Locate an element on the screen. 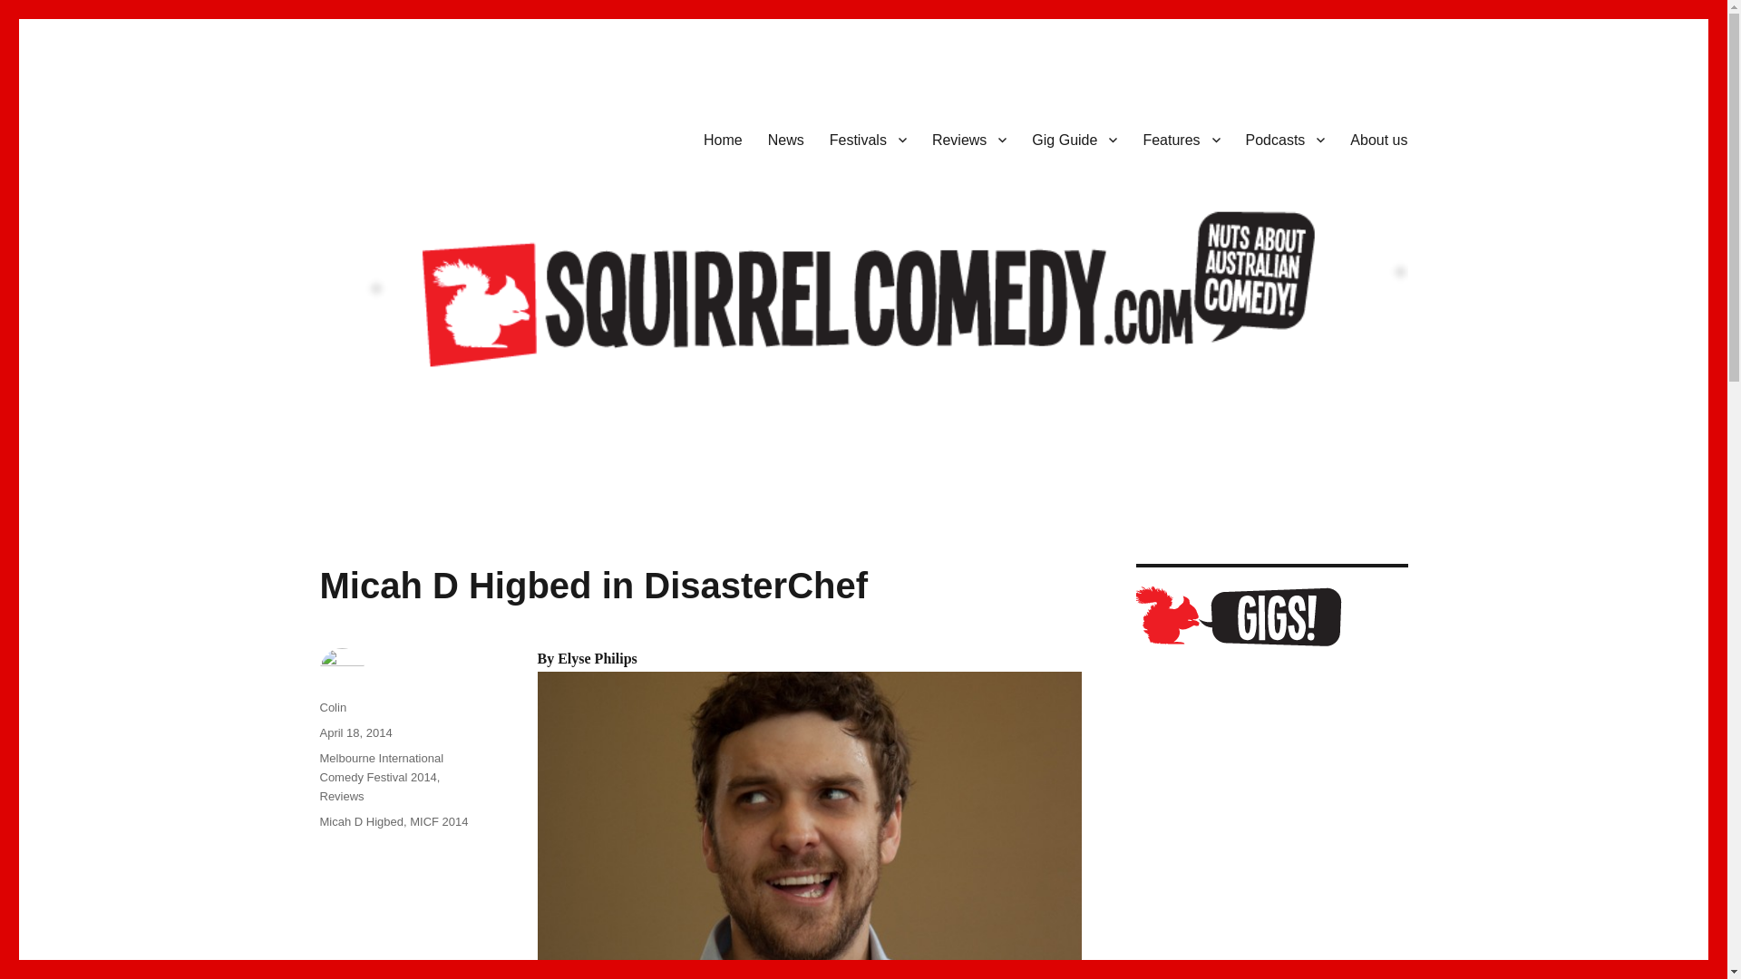  News is located at coordinates (785, 139).